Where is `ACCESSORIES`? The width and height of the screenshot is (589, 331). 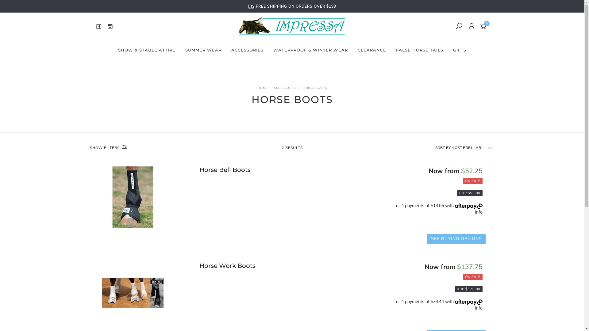 ACCESSORIES is located at coordinates (247, 50).